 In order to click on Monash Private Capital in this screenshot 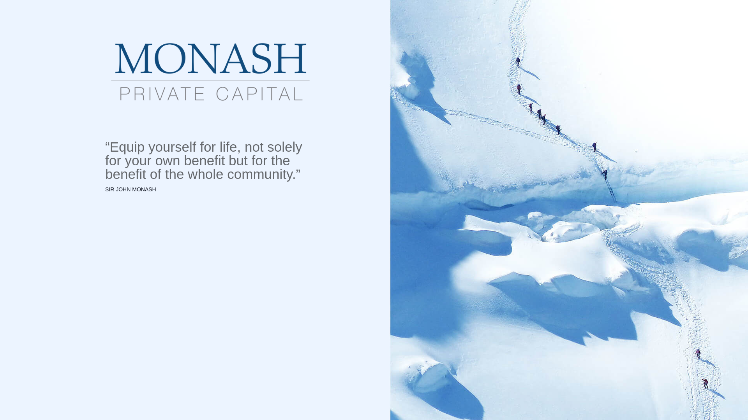, I will do `click(210, 72)`.